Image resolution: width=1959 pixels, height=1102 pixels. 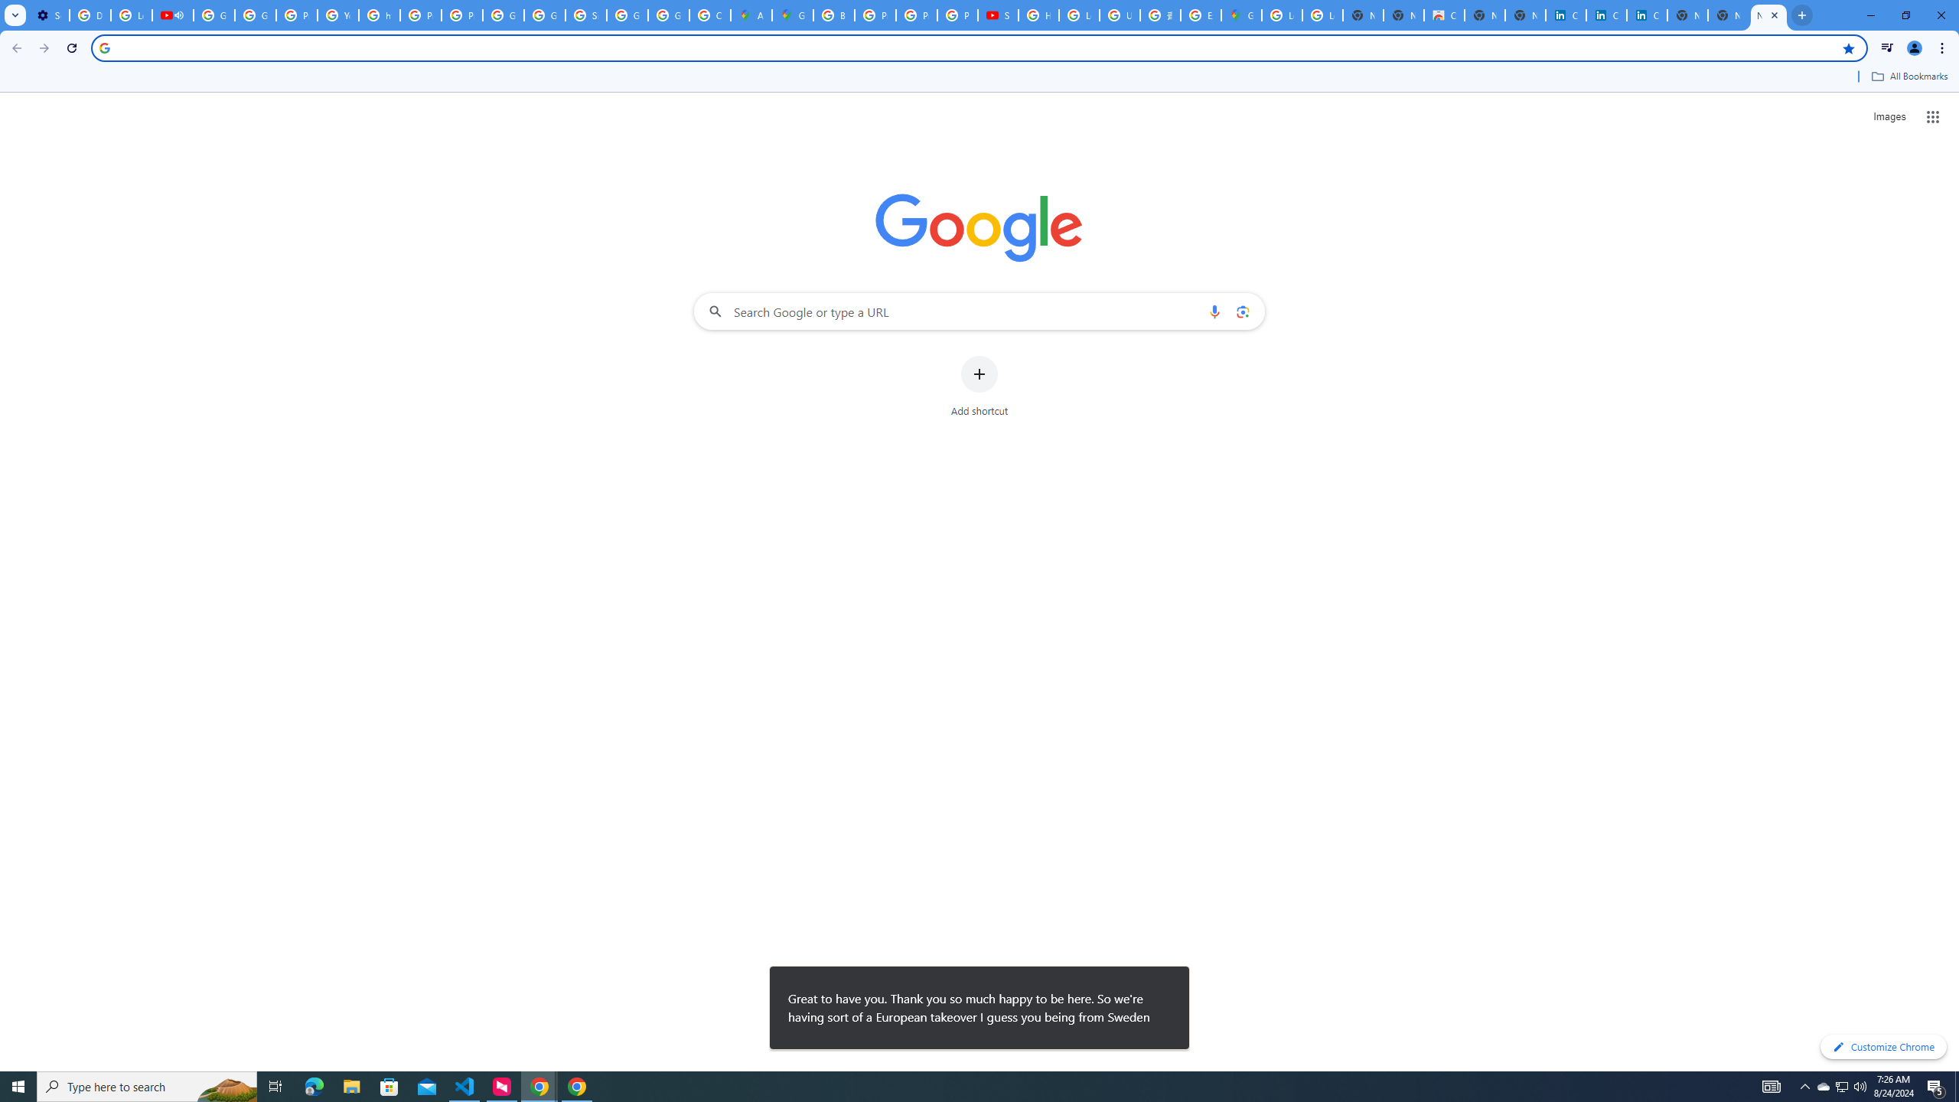 What do you see at coordinates (585, 15) in the screenshot?
I see `Sign in - Google Accounts` at bounding box center [585, 15].